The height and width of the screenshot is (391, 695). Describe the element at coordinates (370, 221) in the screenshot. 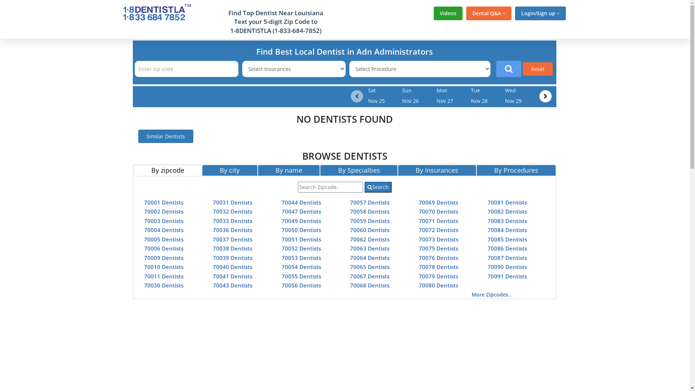

I see `70059 Dentists` at that location.